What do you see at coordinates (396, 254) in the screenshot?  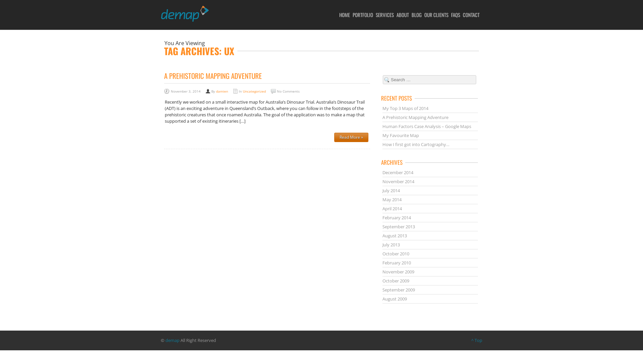 I see `October 2010` at bounding box center [396, 254].